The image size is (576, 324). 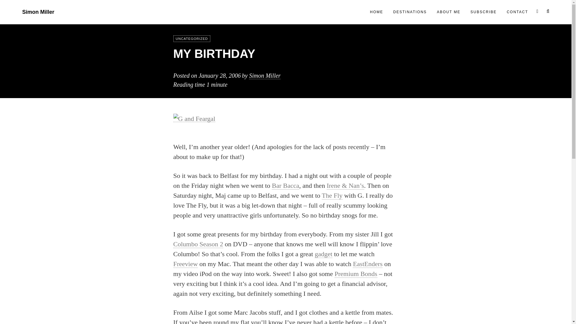 What do you see at coordinates (198, 244) in the screenshot?
I see `Columbo Season 2` at bounding box center [198, 244].